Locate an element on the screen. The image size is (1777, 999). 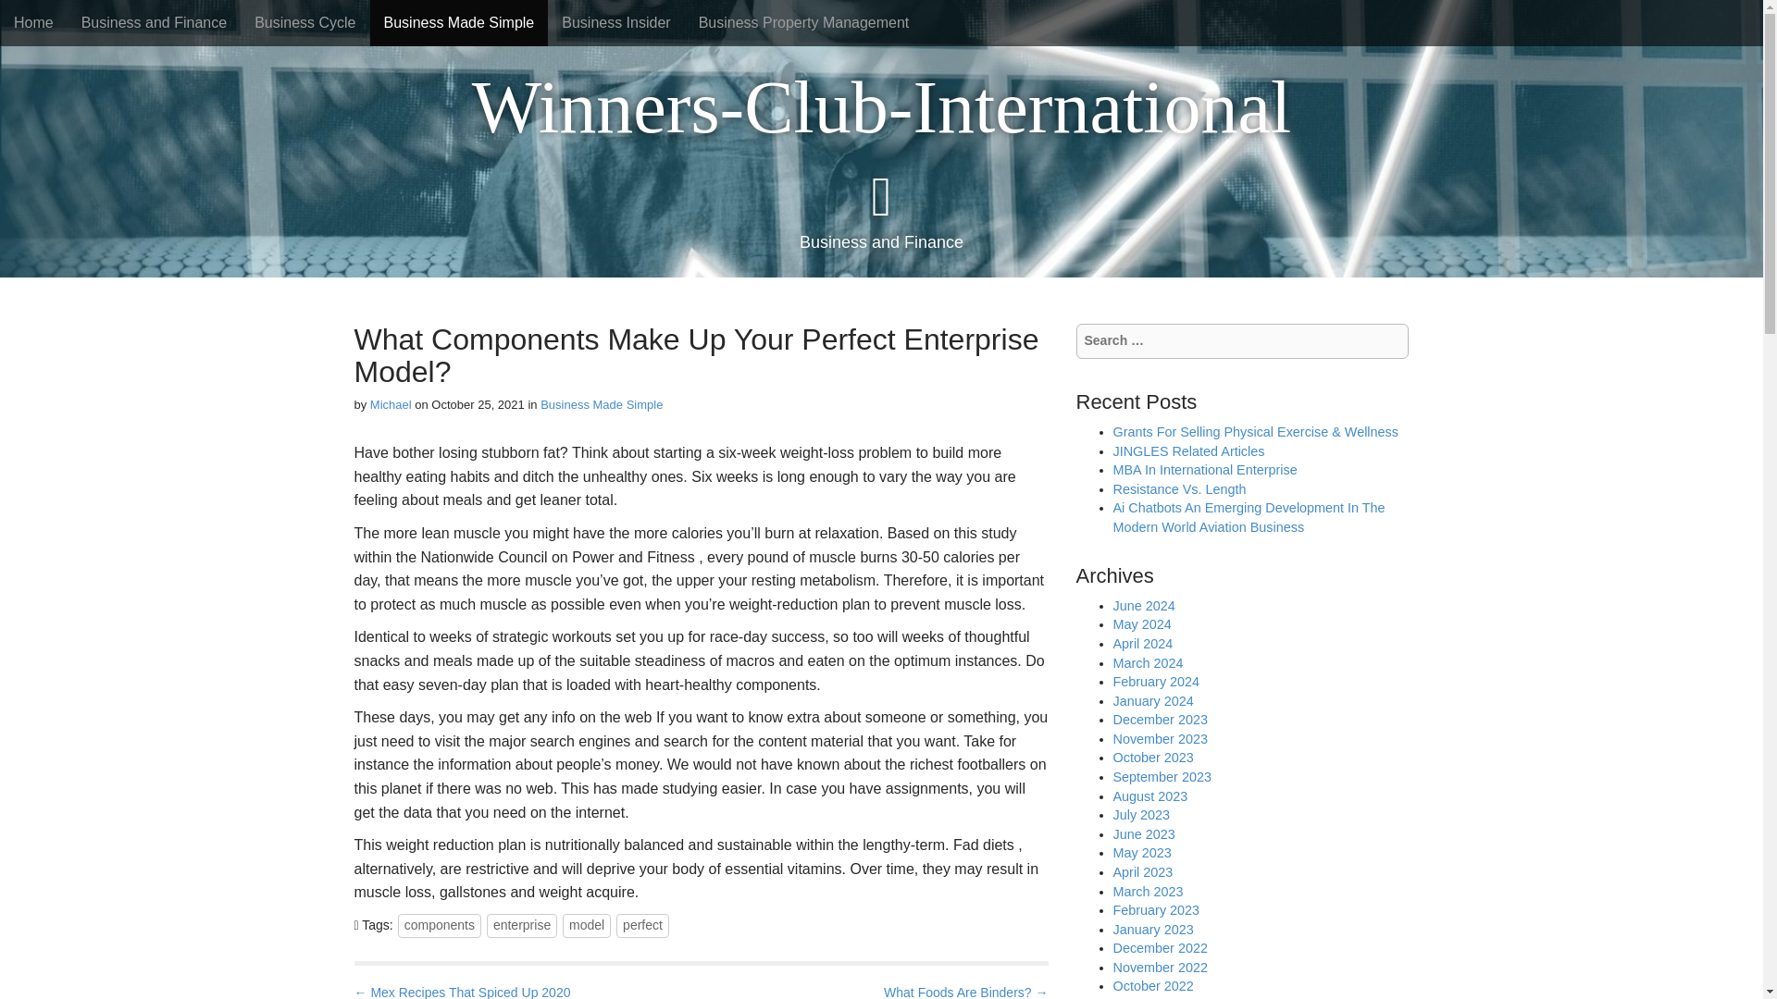
June 2024 is located at coordinates (1143, 605).